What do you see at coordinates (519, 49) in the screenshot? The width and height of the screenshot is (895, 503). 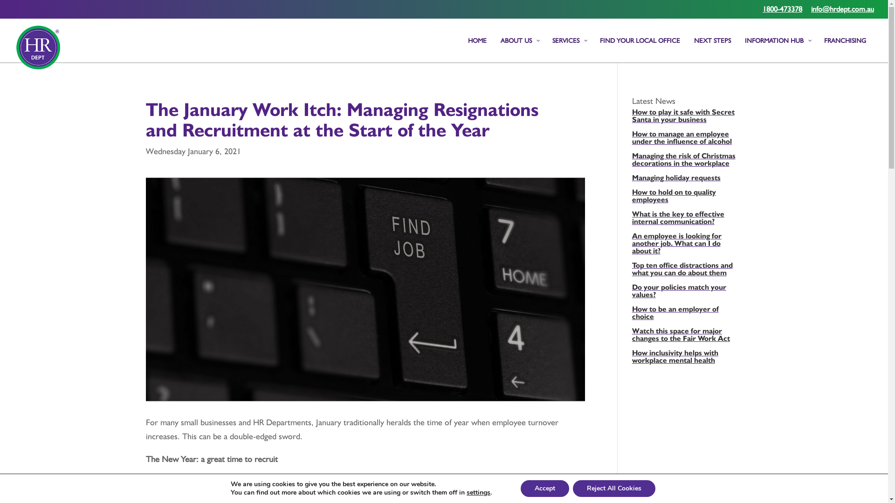 I see `ABOUT US` at bounding box center [519, 49].